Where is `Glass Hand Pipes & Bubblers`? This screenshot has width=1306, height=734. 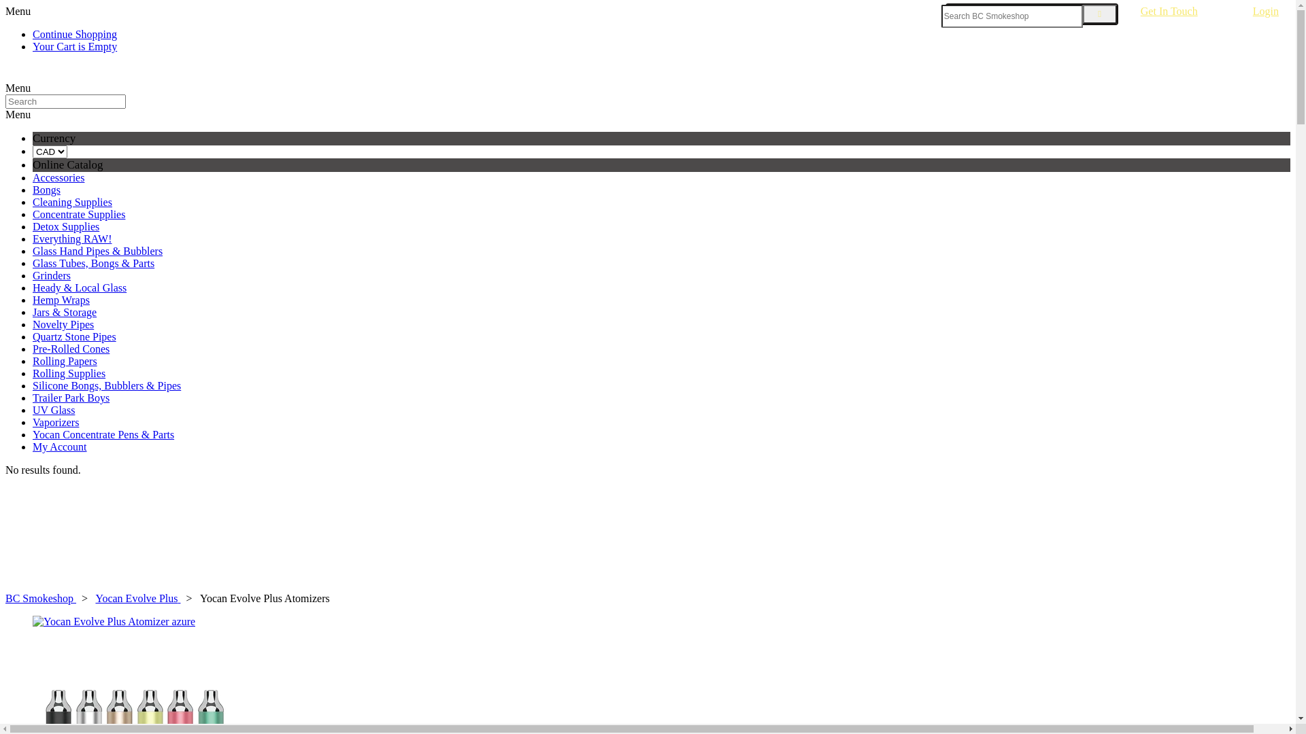 Glass Hand Pipes & Bubblers is located at coordinates (98, 251).